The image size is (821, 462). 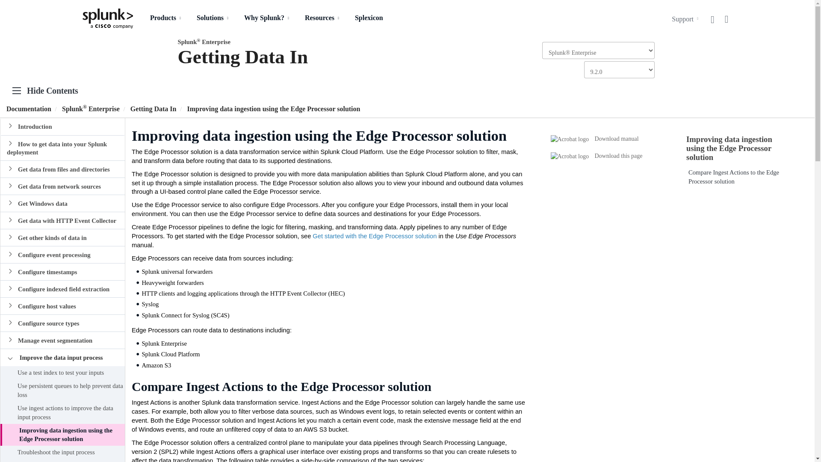 What do you see at coordinates (108, 15) in the screenshot?
I see `logo` at bounding box center [108, 15].